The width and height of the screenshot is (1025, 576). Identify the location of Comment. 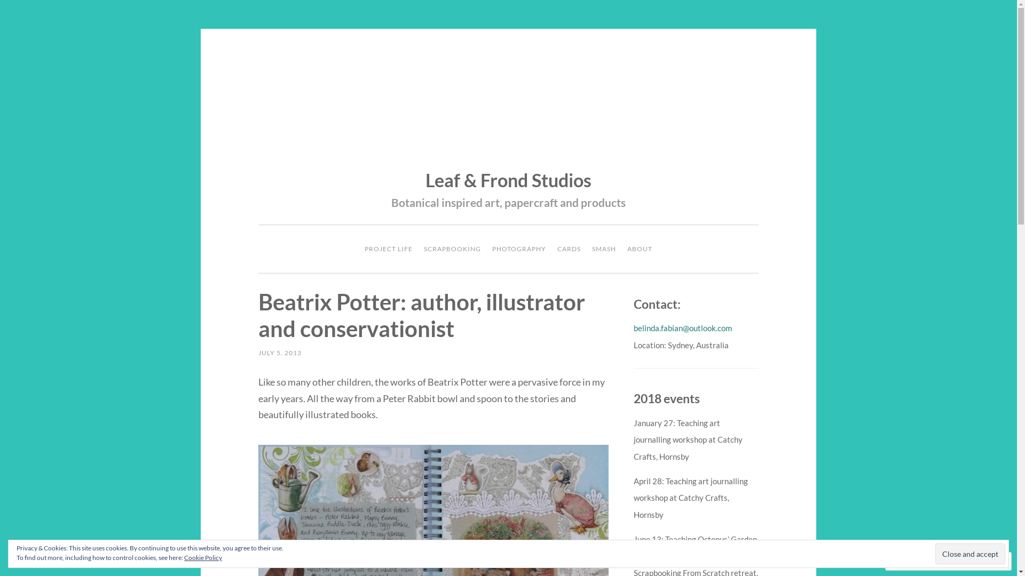
(914, 561).